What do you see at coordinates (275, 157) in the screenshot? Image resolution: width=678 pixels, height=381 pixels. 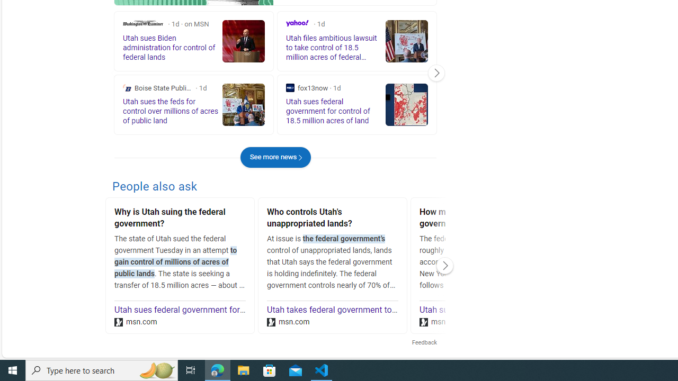 I see `See more news` at bounding box center [275, 157].